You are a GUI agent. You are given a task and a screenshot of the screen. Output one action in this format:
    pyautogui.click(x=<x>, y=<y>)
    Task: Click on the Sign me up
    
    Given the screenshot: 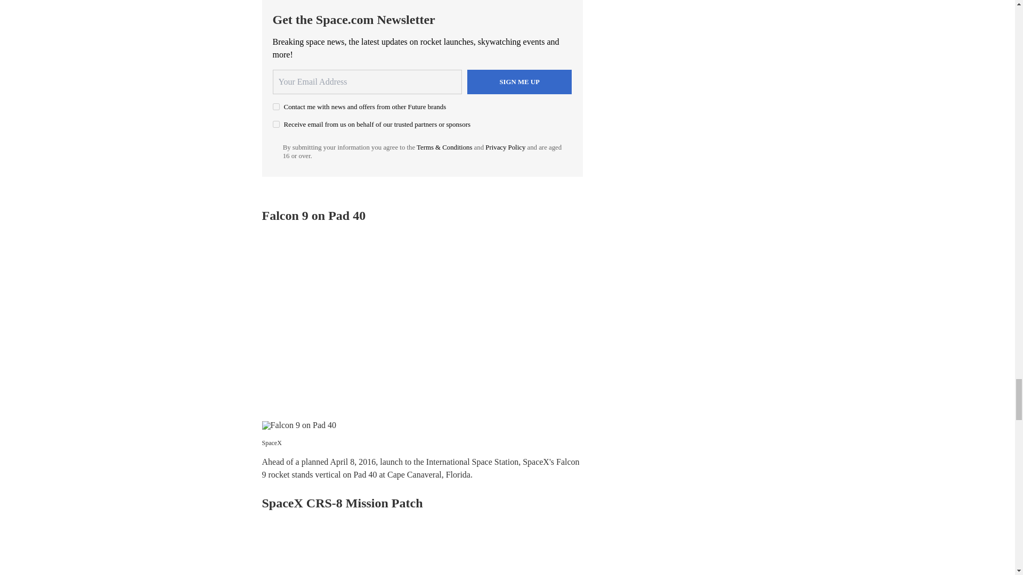 What is the action you would take?
    pyautogui.click(x=519, y=82)
    